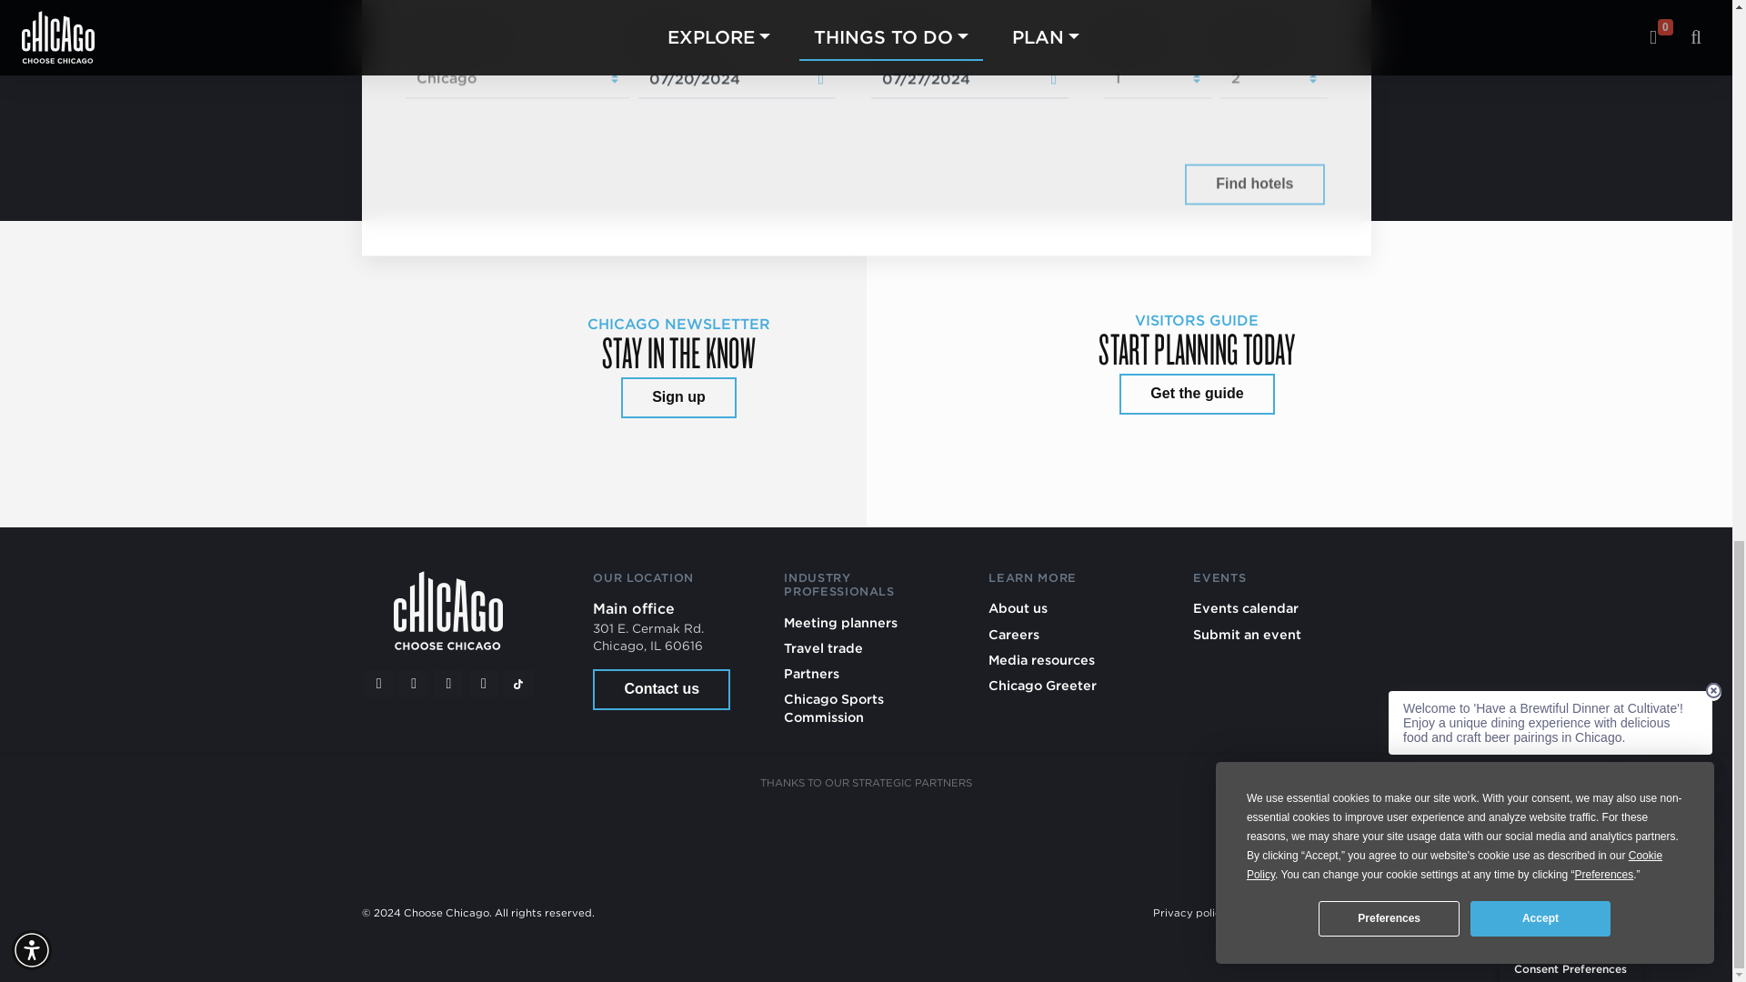  What do you see at coordinates (520, 835) in the screenshot?
I see `American Airlines` at bounding box center [520, 835].